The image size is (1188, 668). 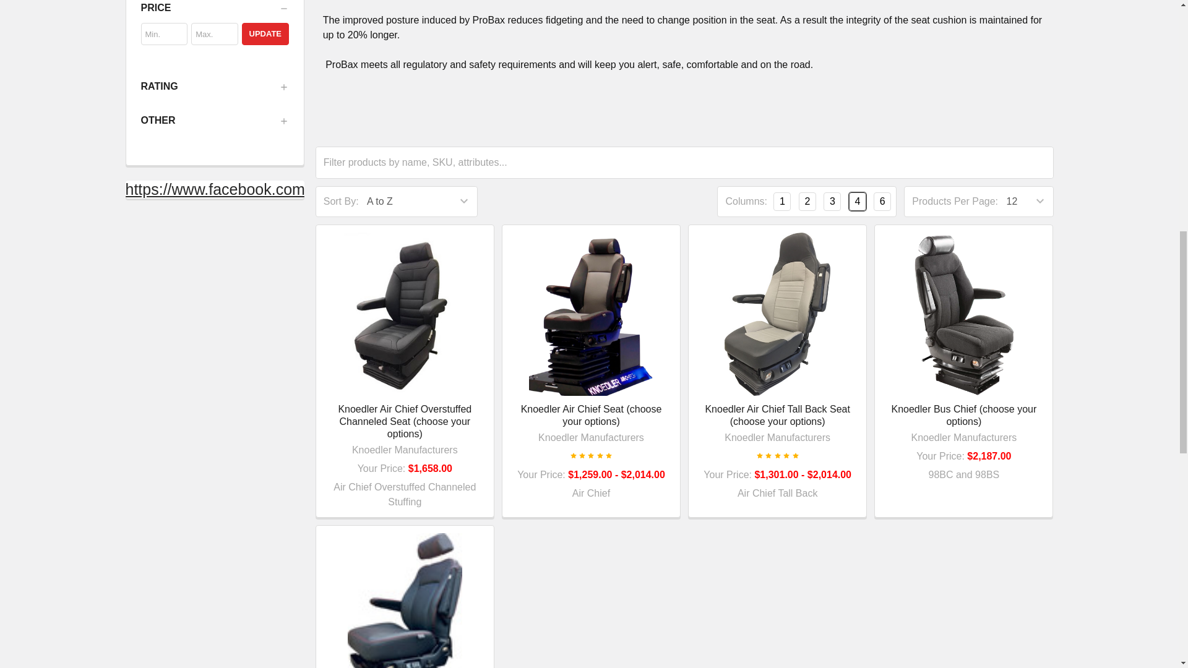 I want to click on 6, so click(x=882, y=202).